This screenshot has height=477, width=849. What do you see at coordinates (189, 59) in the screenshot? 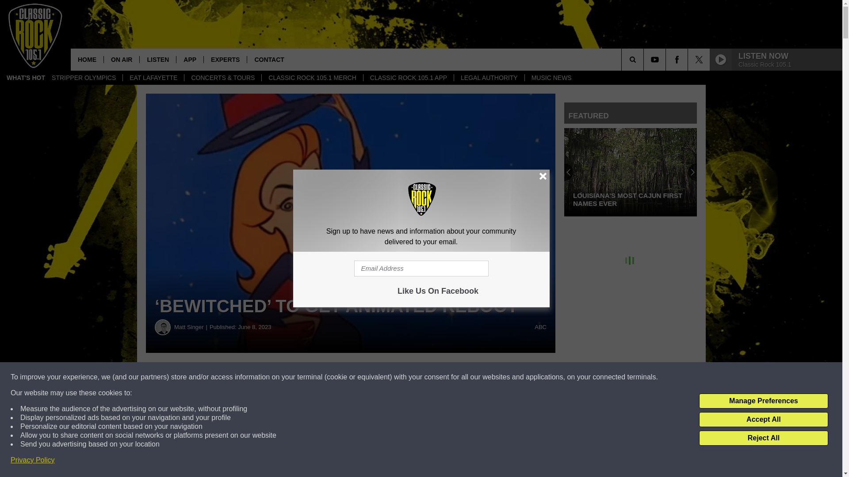
I see `APP` at bounding box center [189, 59].